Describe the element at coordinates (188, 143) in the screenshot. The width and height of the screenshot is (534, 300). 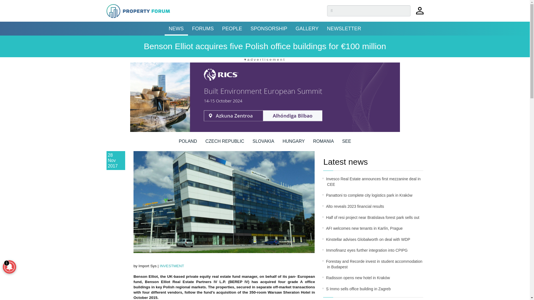
I see `POLAND` at that location.